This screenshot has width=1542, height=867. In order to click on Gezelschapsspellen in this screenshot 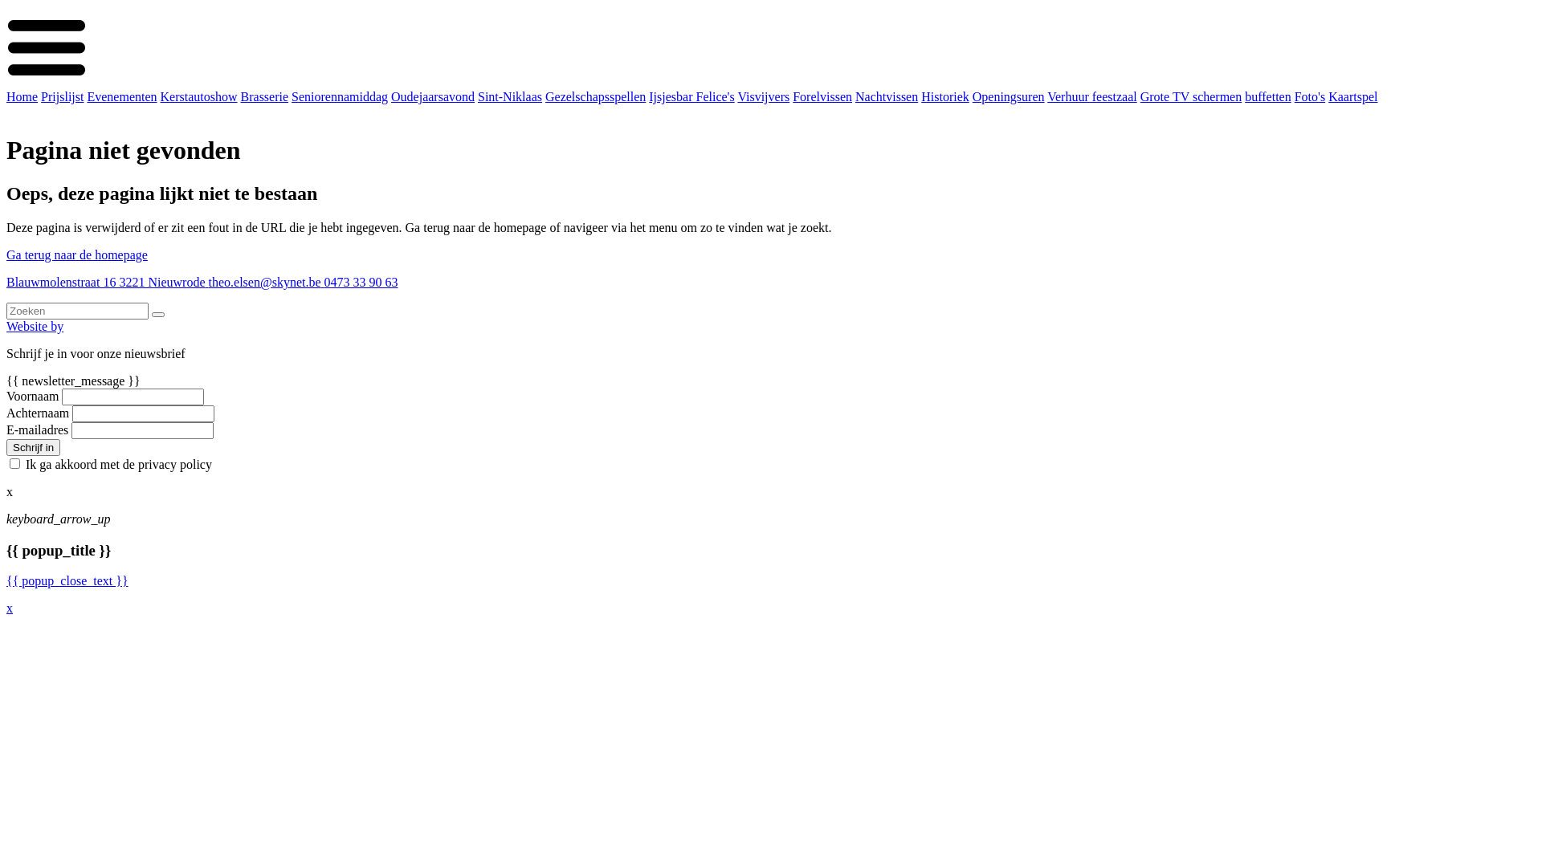, I will do `click(596, 96)`.